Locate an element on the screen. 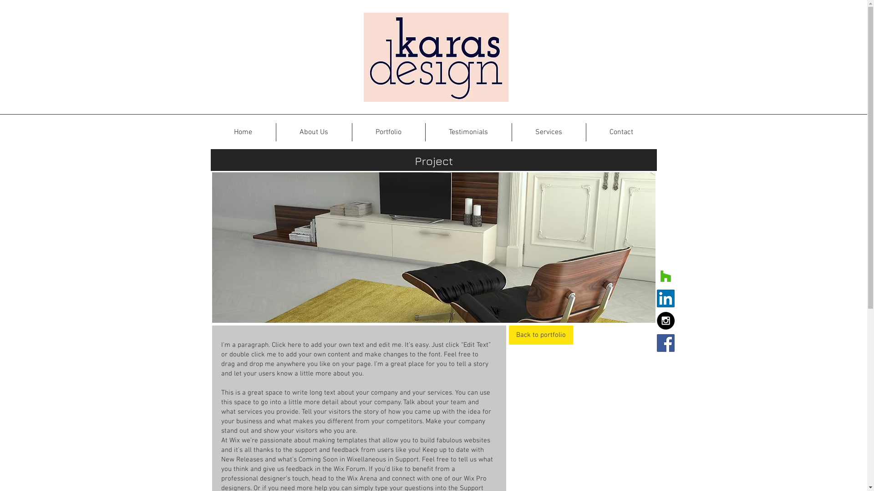 This screenshot has width=874, height=491. Portfolio is located at coordinates (389, 132).